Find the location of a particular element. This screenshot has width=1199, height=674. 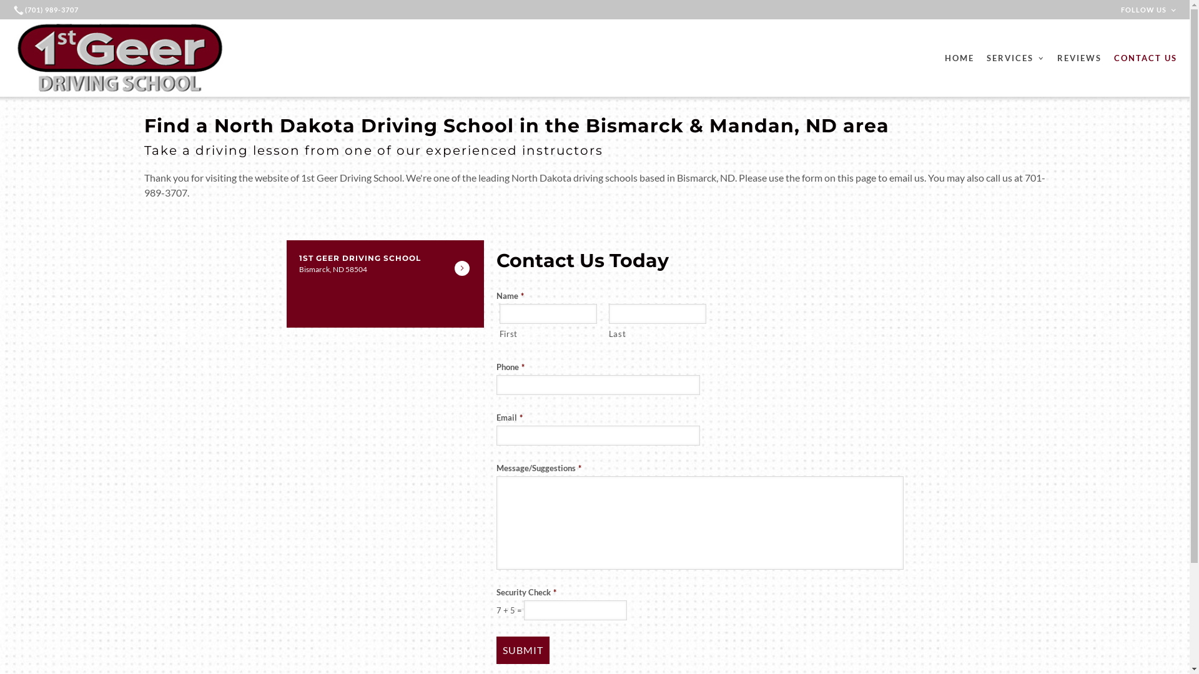

(701) 989-3707 is located at coordinates (47, 10).